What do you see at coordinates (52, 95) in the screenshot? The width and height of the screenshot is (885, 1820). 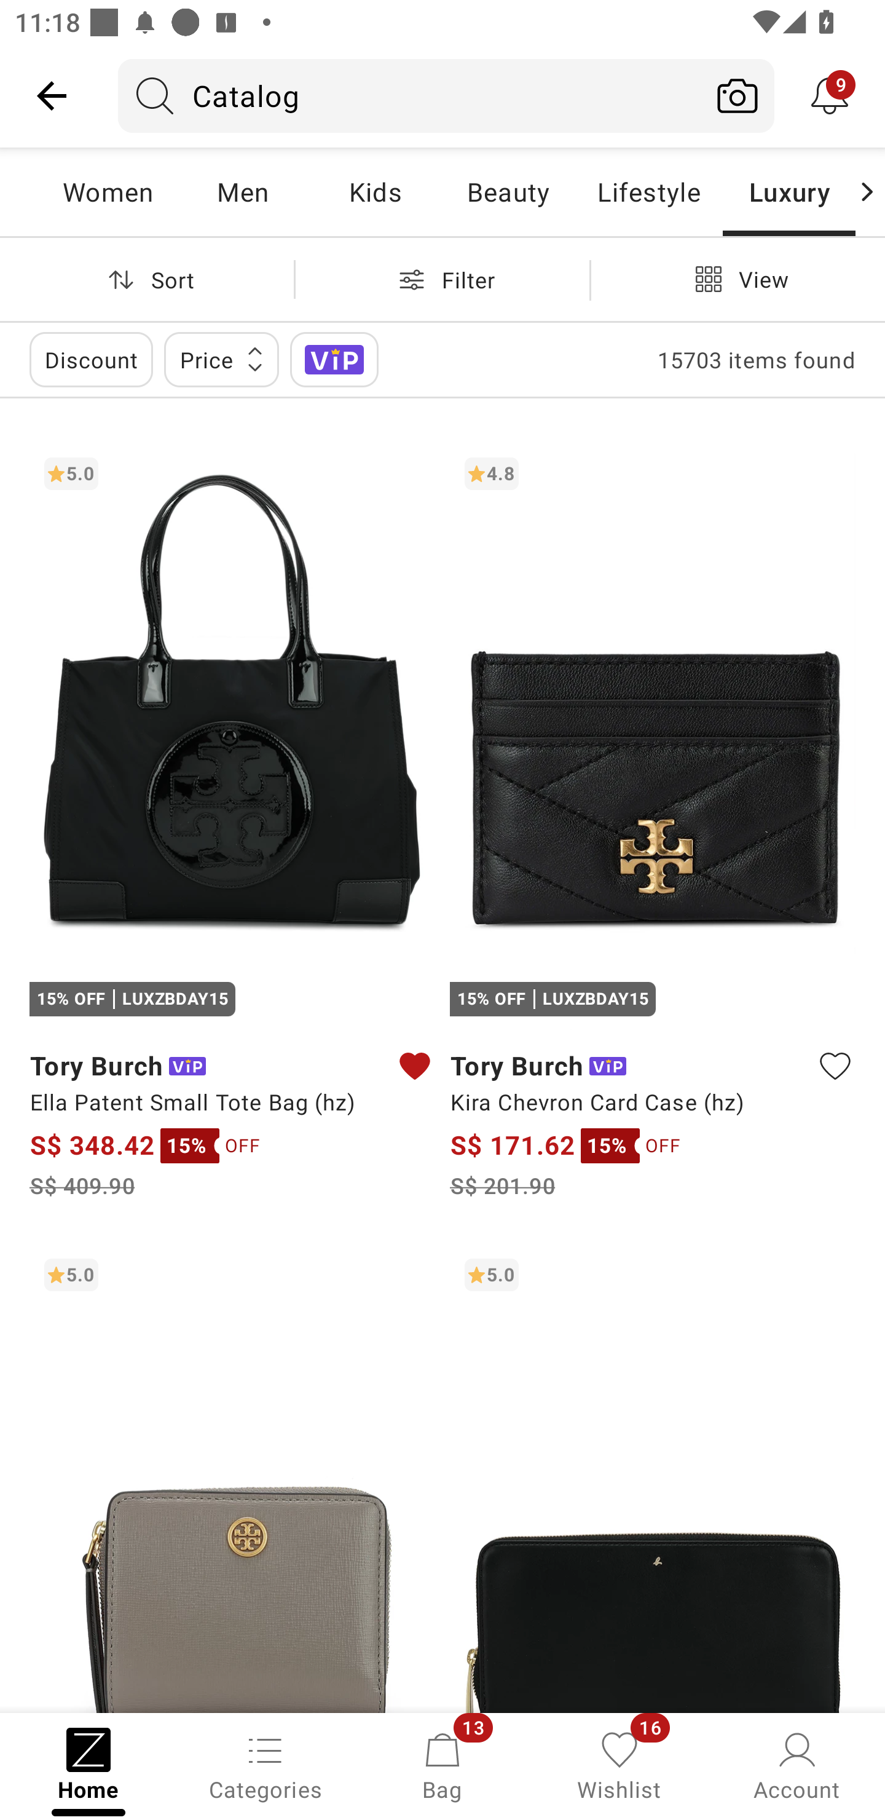 I see `Navigate up` at bounding box center [52, 95].